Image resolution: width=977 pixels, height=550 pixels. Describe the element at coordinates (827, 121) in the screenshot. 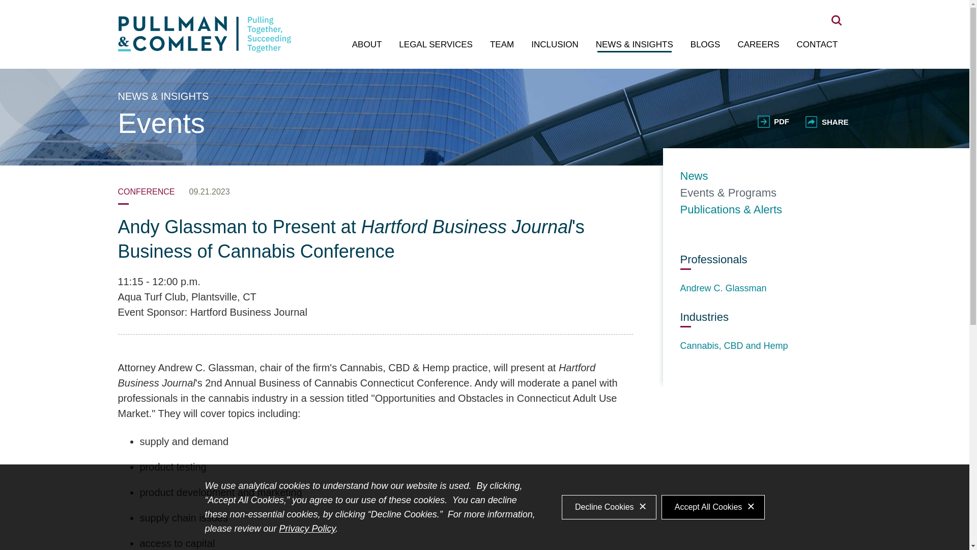

I see `Share` at that location.